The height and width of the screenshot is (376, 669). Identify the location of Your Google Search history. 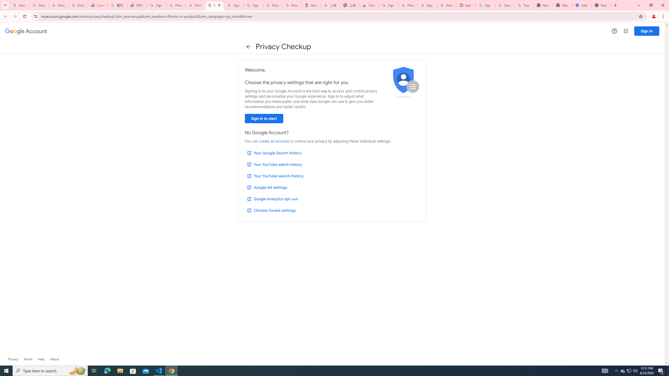
(274, 153).